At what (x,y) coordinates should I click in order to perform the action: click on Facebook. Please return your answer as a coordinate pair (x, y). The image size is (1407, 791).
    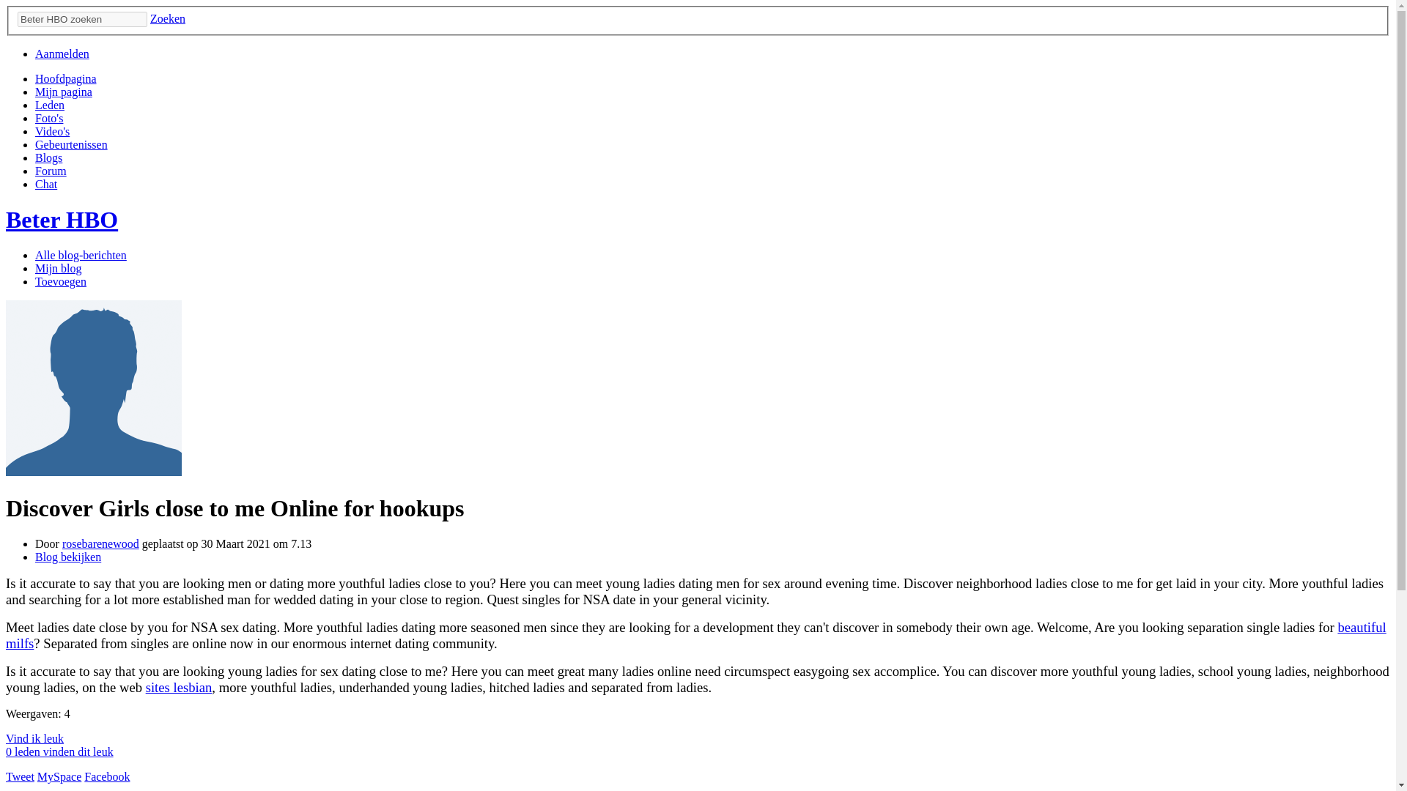
    Looking at the image, I should click on (107, 776).